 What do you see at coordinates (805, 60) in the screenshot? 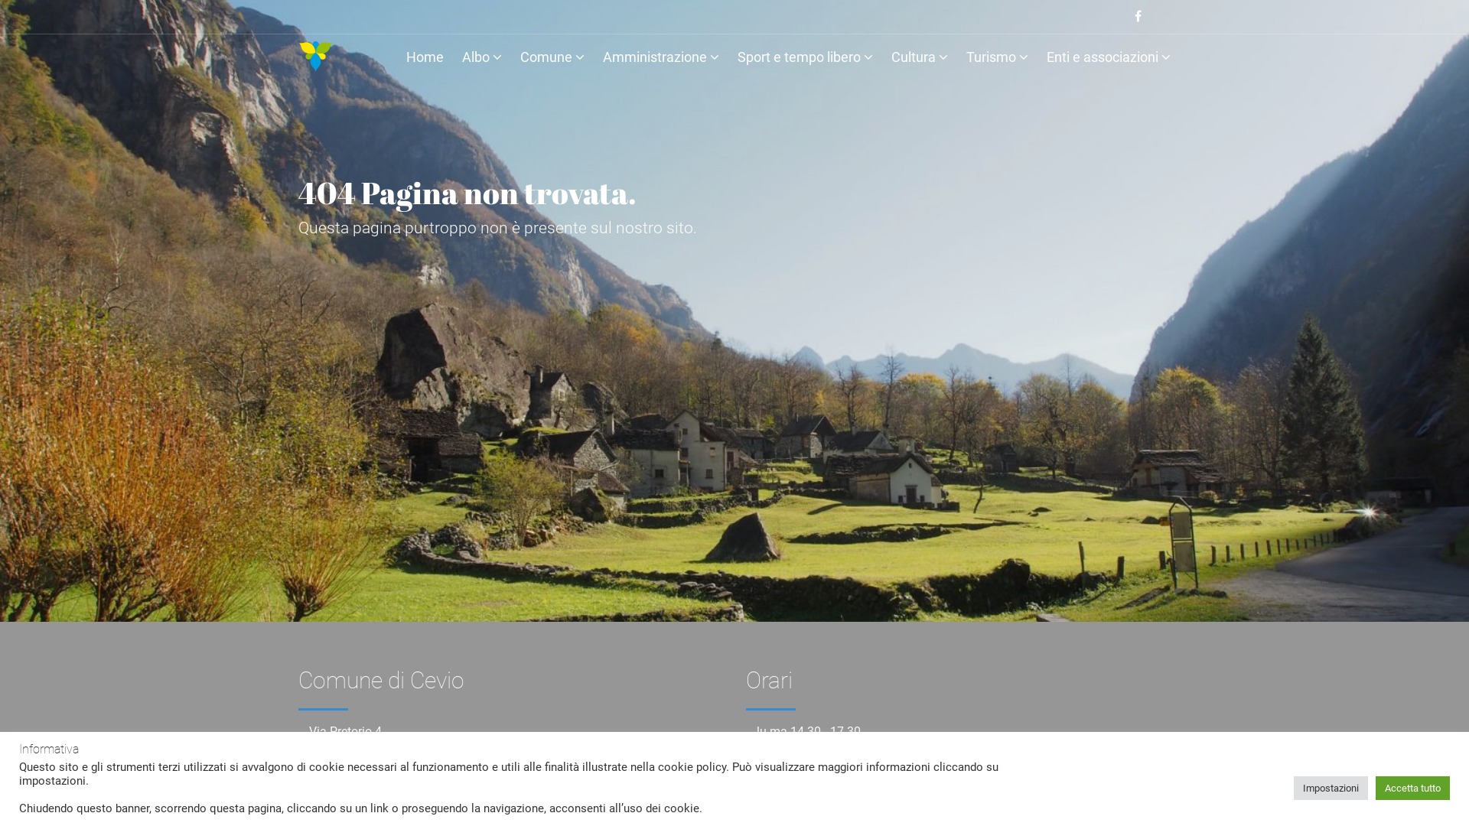
I see `Sport e tempo libero` at bounding box center [805, 60].